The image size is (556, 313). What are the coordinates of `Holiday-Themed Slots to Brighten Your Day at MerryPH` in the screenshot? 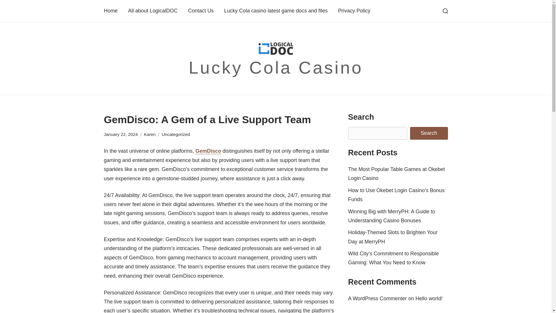 It's located at (393, 237).